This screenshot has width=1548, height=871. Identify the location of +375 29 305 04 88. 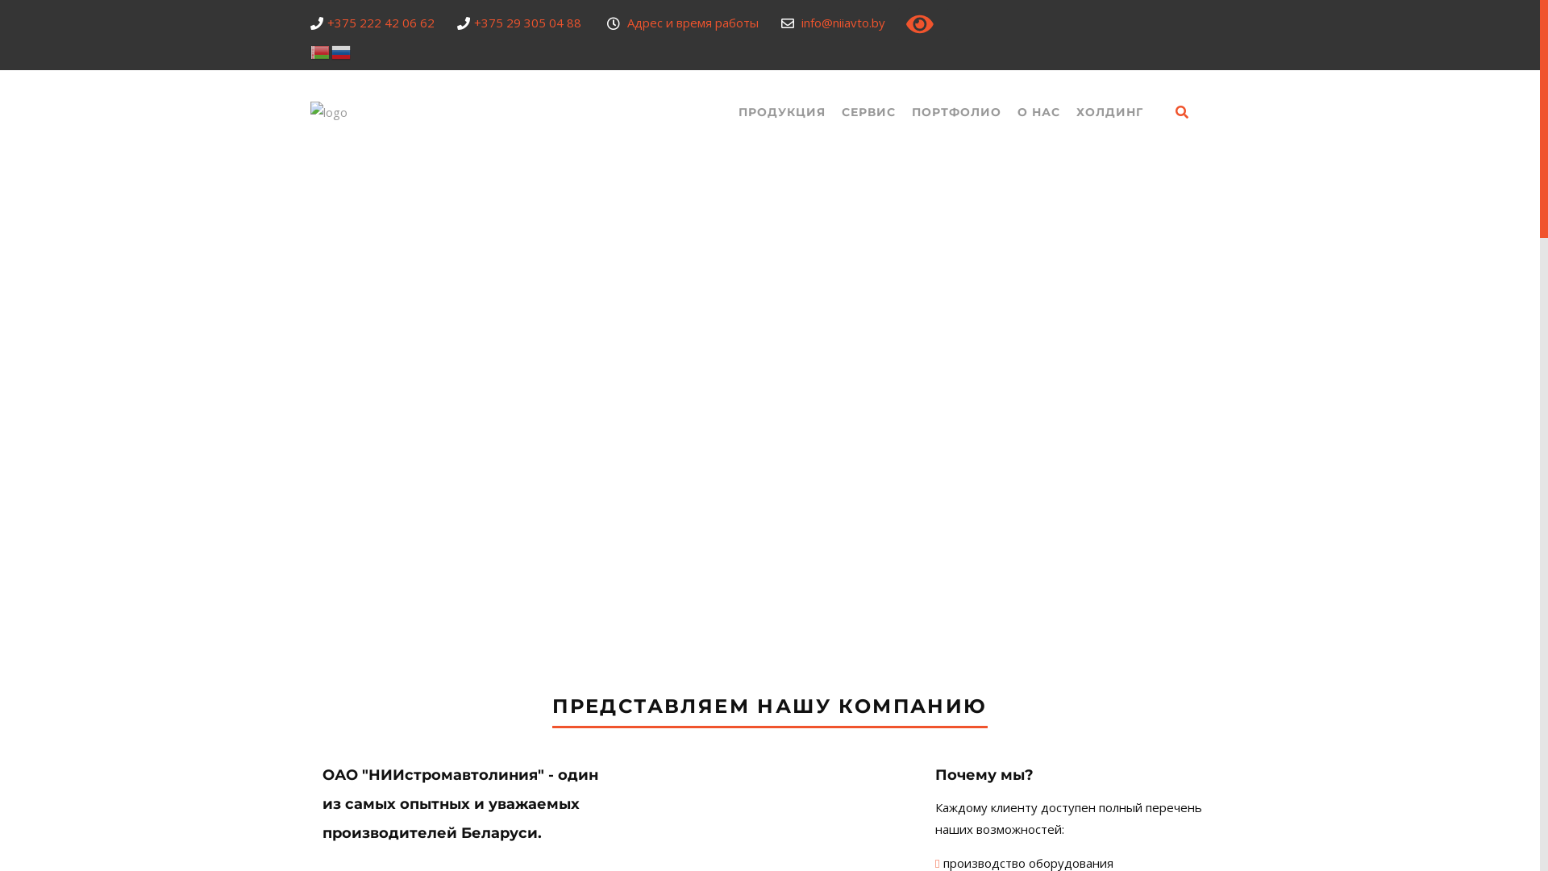
(527, 23).